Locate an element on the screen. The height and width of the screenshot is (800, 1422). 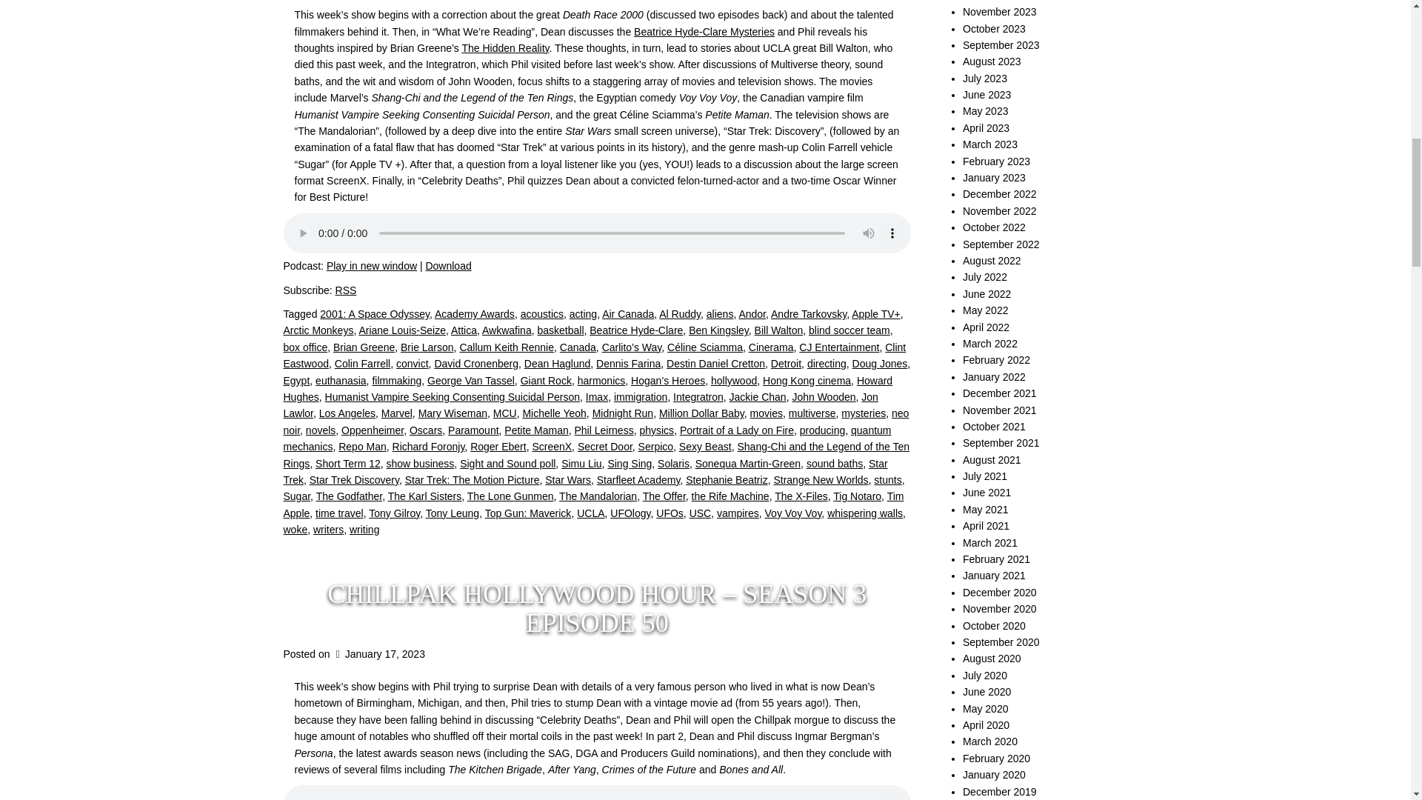
Subscribe via RSS is located at coordinates (346, 290).